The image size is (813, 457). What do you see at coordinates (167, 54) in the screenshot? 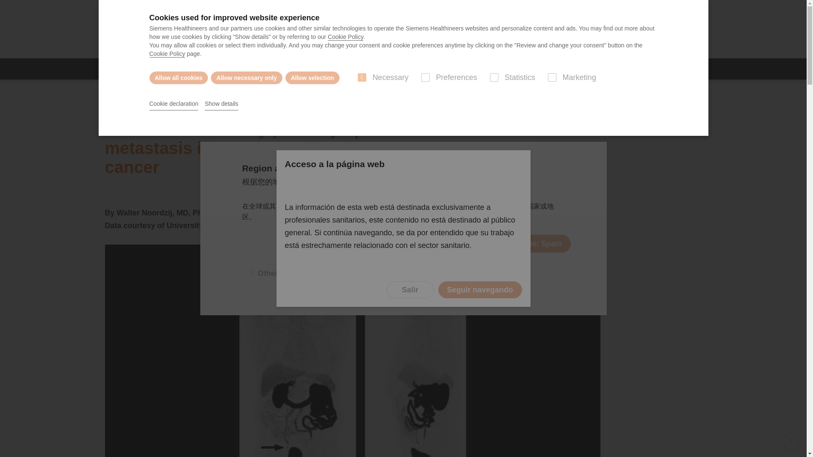
I see `Cookie Policy` at bounding box center [167, 54].